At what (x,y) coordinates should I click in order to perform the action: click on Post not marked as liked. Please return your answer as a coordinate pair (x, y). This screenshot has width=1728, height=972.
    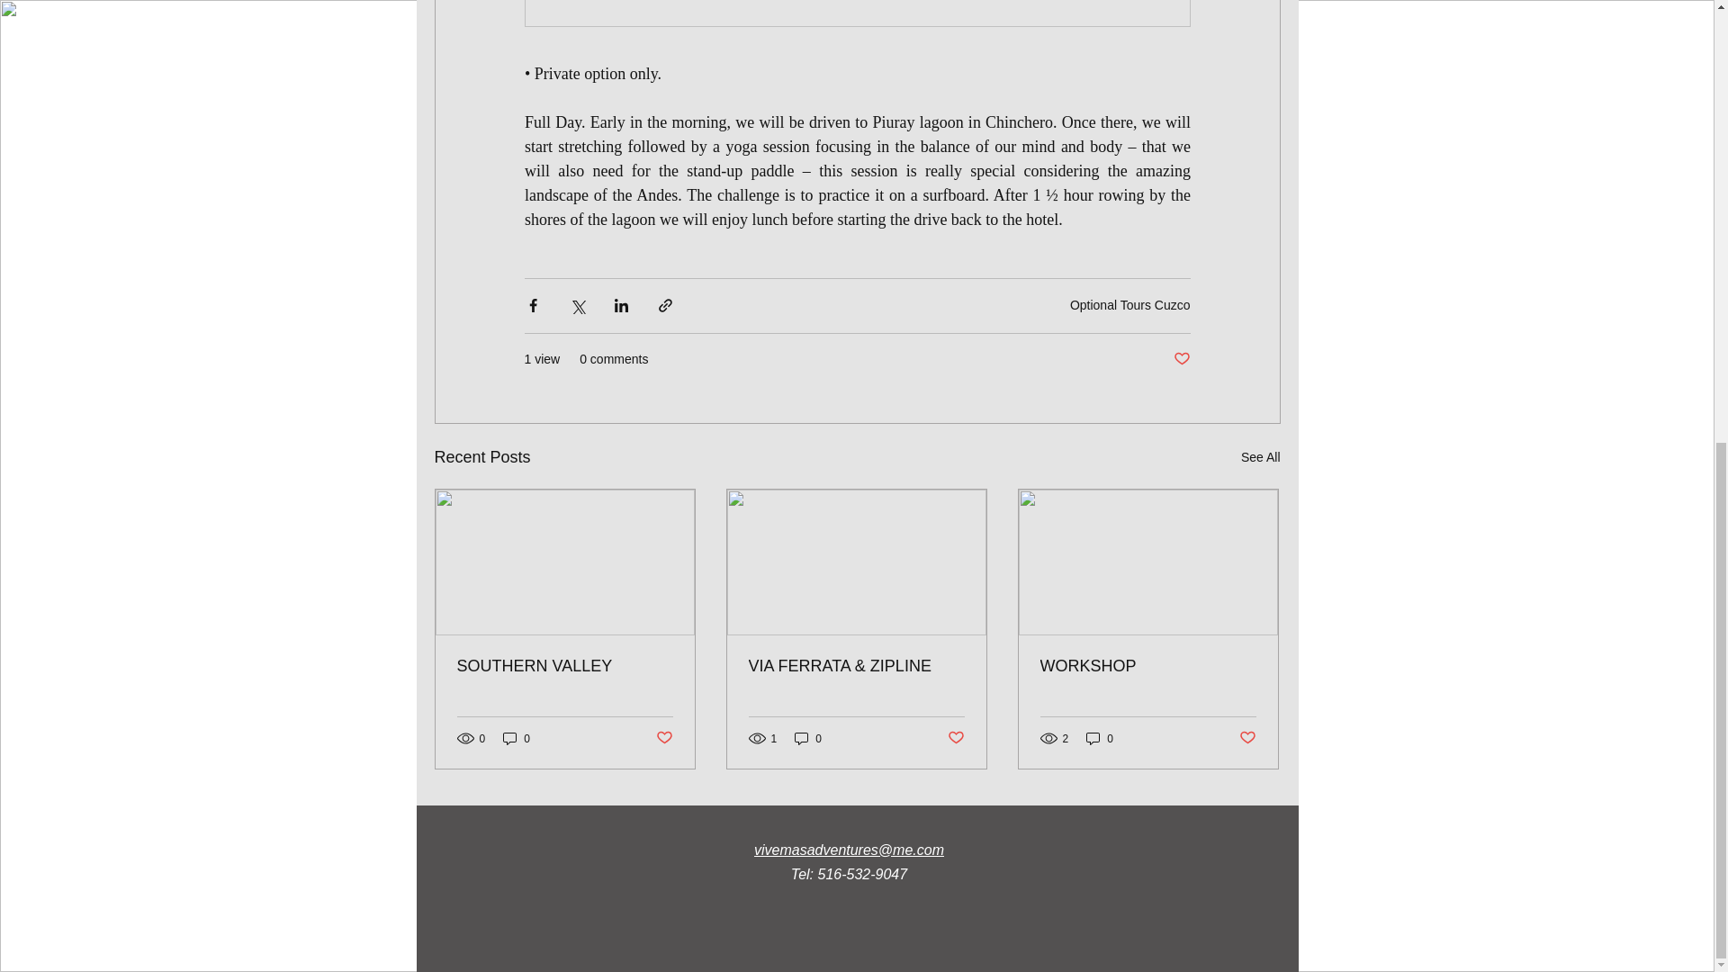
    Looking at the image, I should click on (1181, 359).